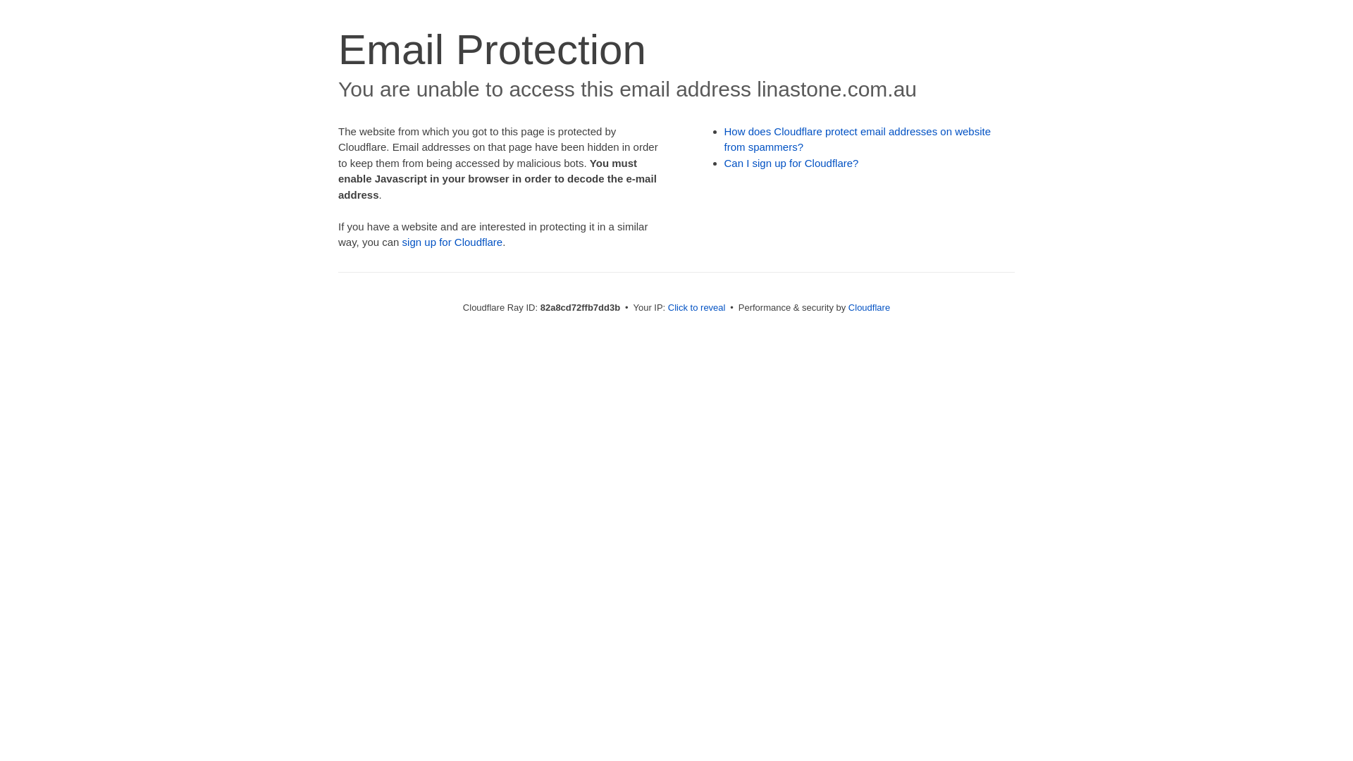 The image size is (1353, 761). I want to click on sign up for Cloudflare, so click(452, 242).